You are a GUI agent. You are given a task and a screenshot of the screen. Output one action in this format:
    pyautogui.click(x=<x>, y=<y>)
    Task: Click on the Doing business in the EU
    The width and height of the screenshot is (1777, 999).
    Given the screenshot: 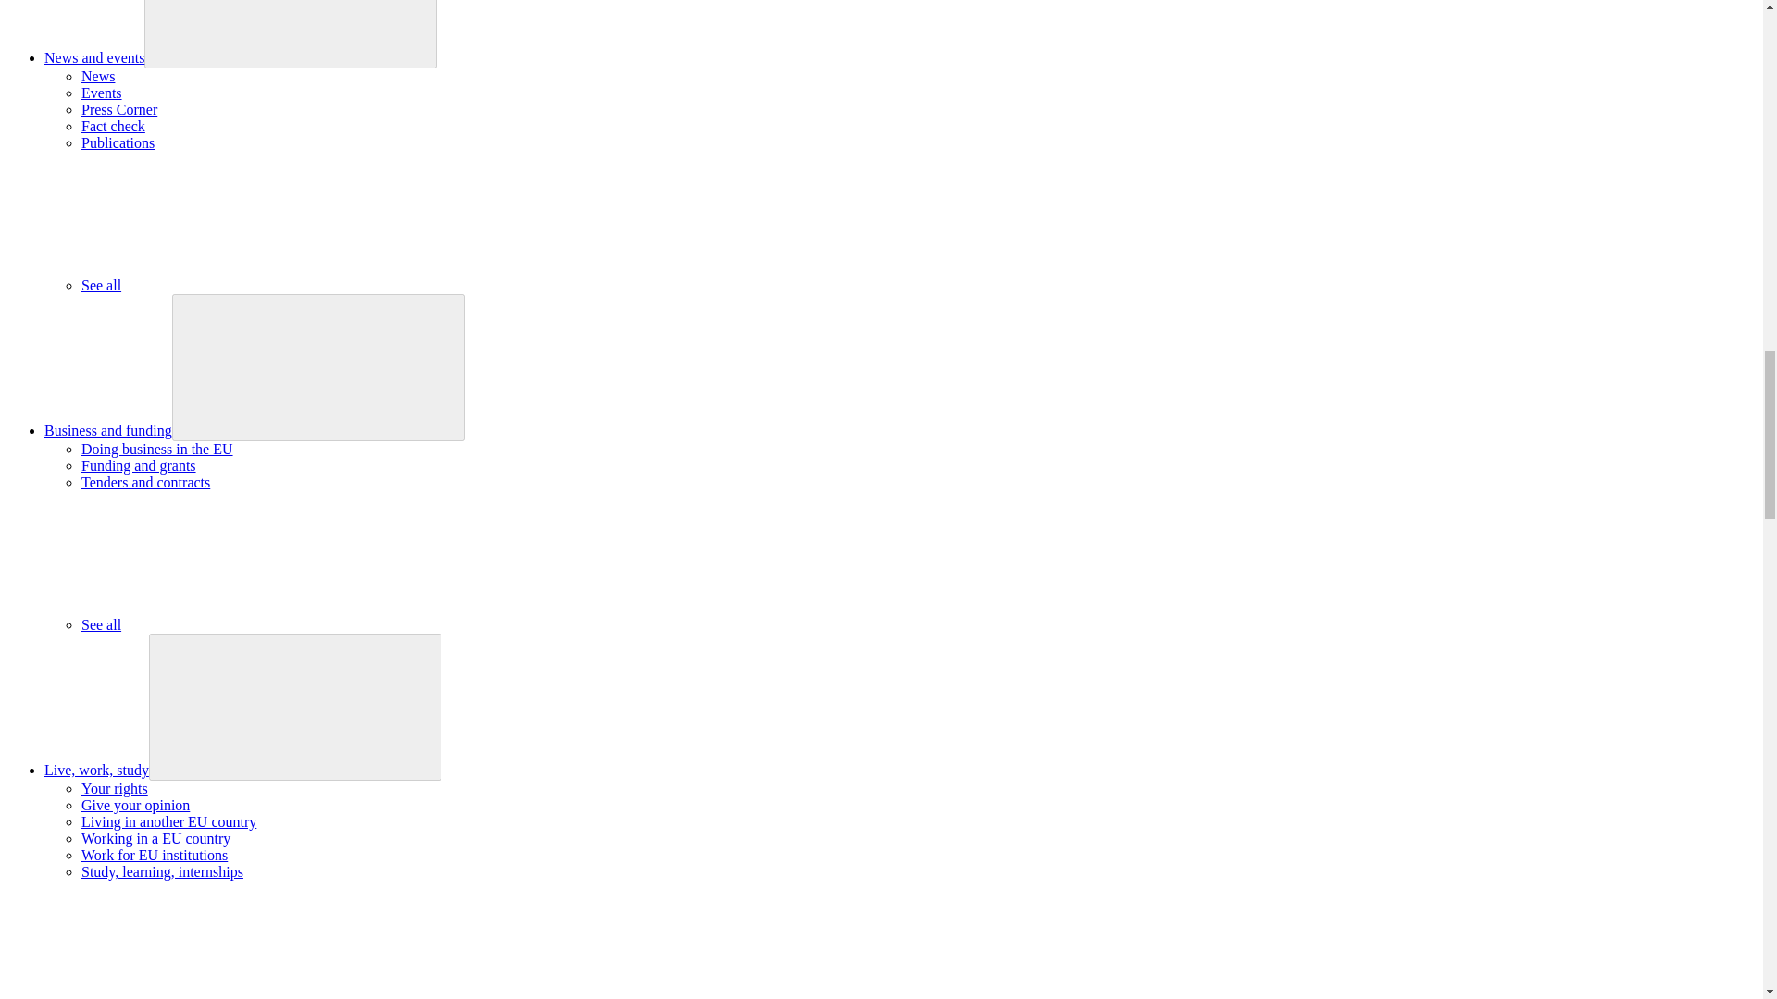 What is the action you would take?
    pyautogui.click(x=157, y=449)
    